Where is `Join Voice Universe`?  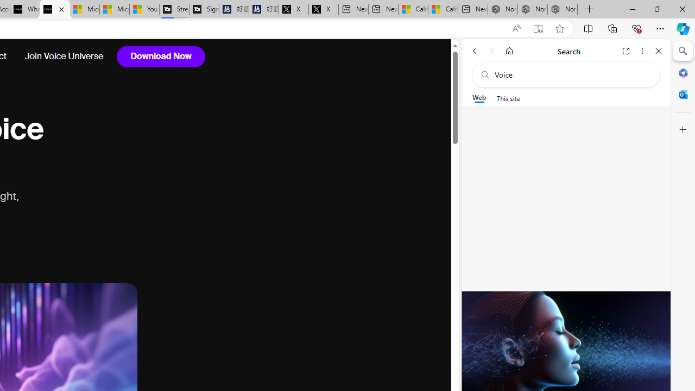
Join Voice Universe is located at coordinates (59, 56).